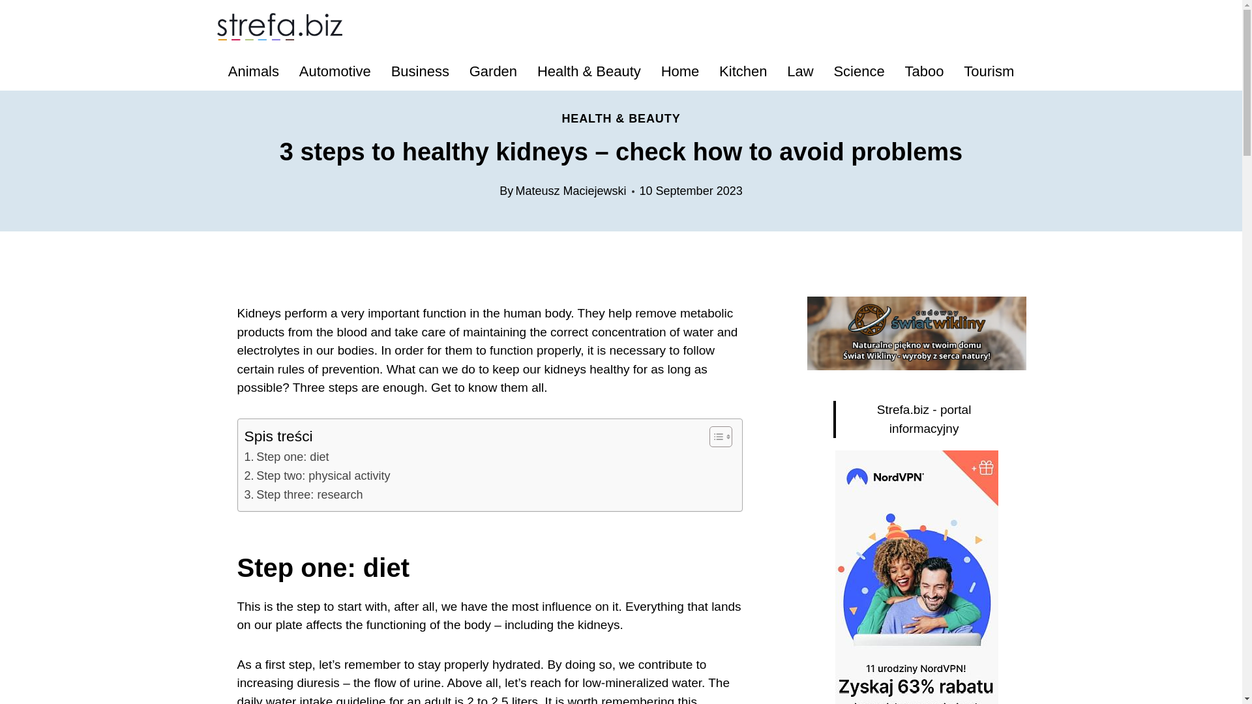 Image resolution: width=1252 pixels, height=704 pixels. I want to click on Mateusz Maciejewski, so click(570, 190).